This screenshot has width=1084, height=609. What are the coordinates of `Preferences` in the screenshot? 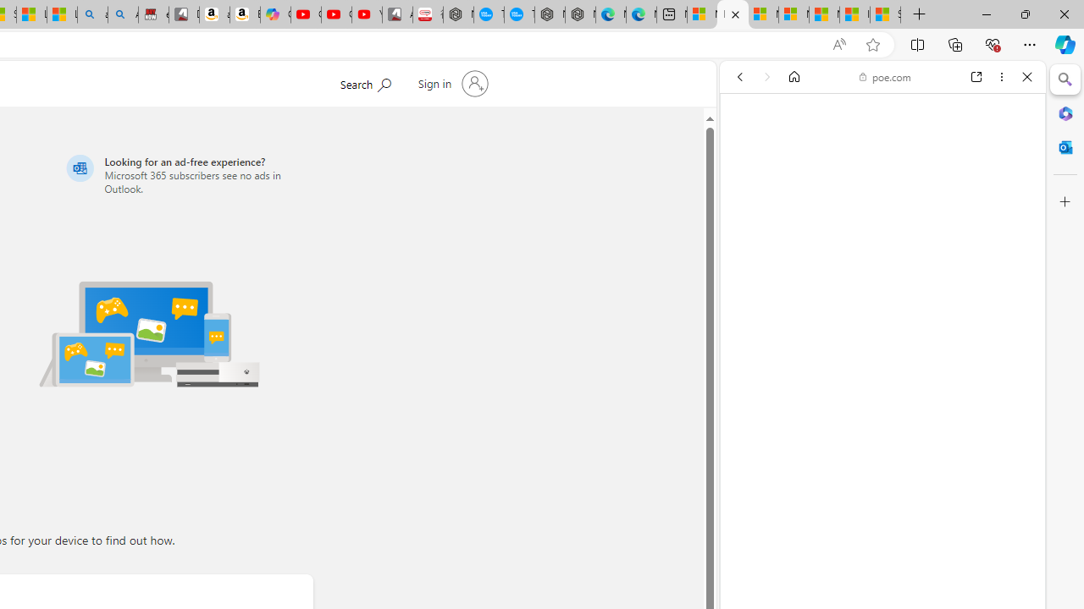 It's located at (1008, 193).